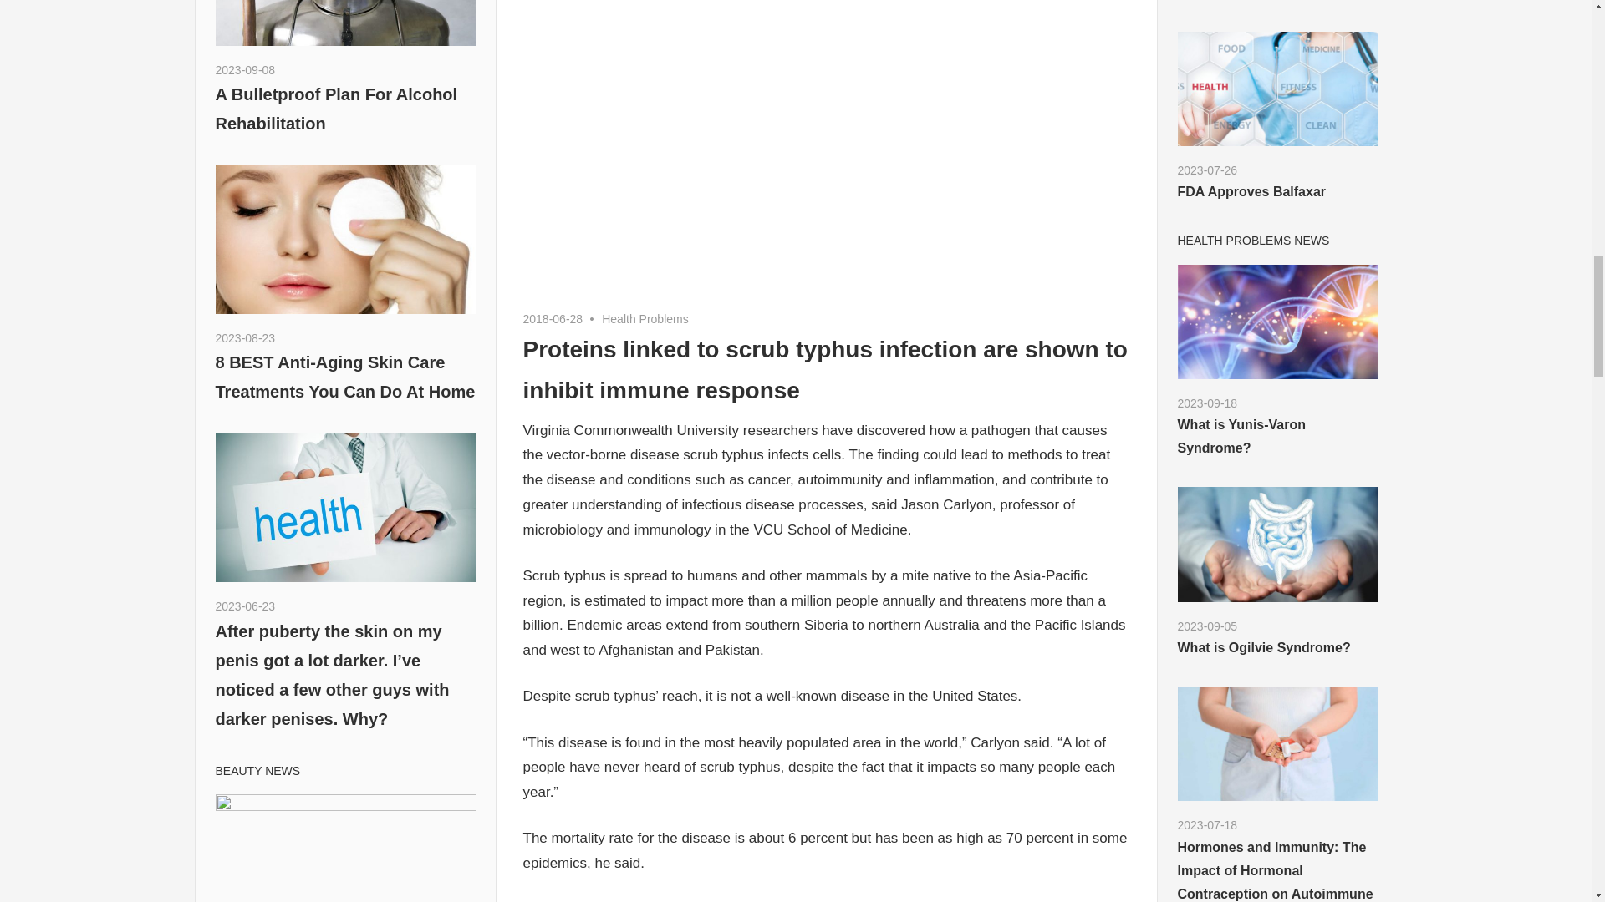 Image resolution: width=1605 pixels, height=902 pixels. Describe the element at coordinates (336, 109) in the screenshot. I see `A Bulletproof Plan For Alcohol Rehabilitation` at that location.